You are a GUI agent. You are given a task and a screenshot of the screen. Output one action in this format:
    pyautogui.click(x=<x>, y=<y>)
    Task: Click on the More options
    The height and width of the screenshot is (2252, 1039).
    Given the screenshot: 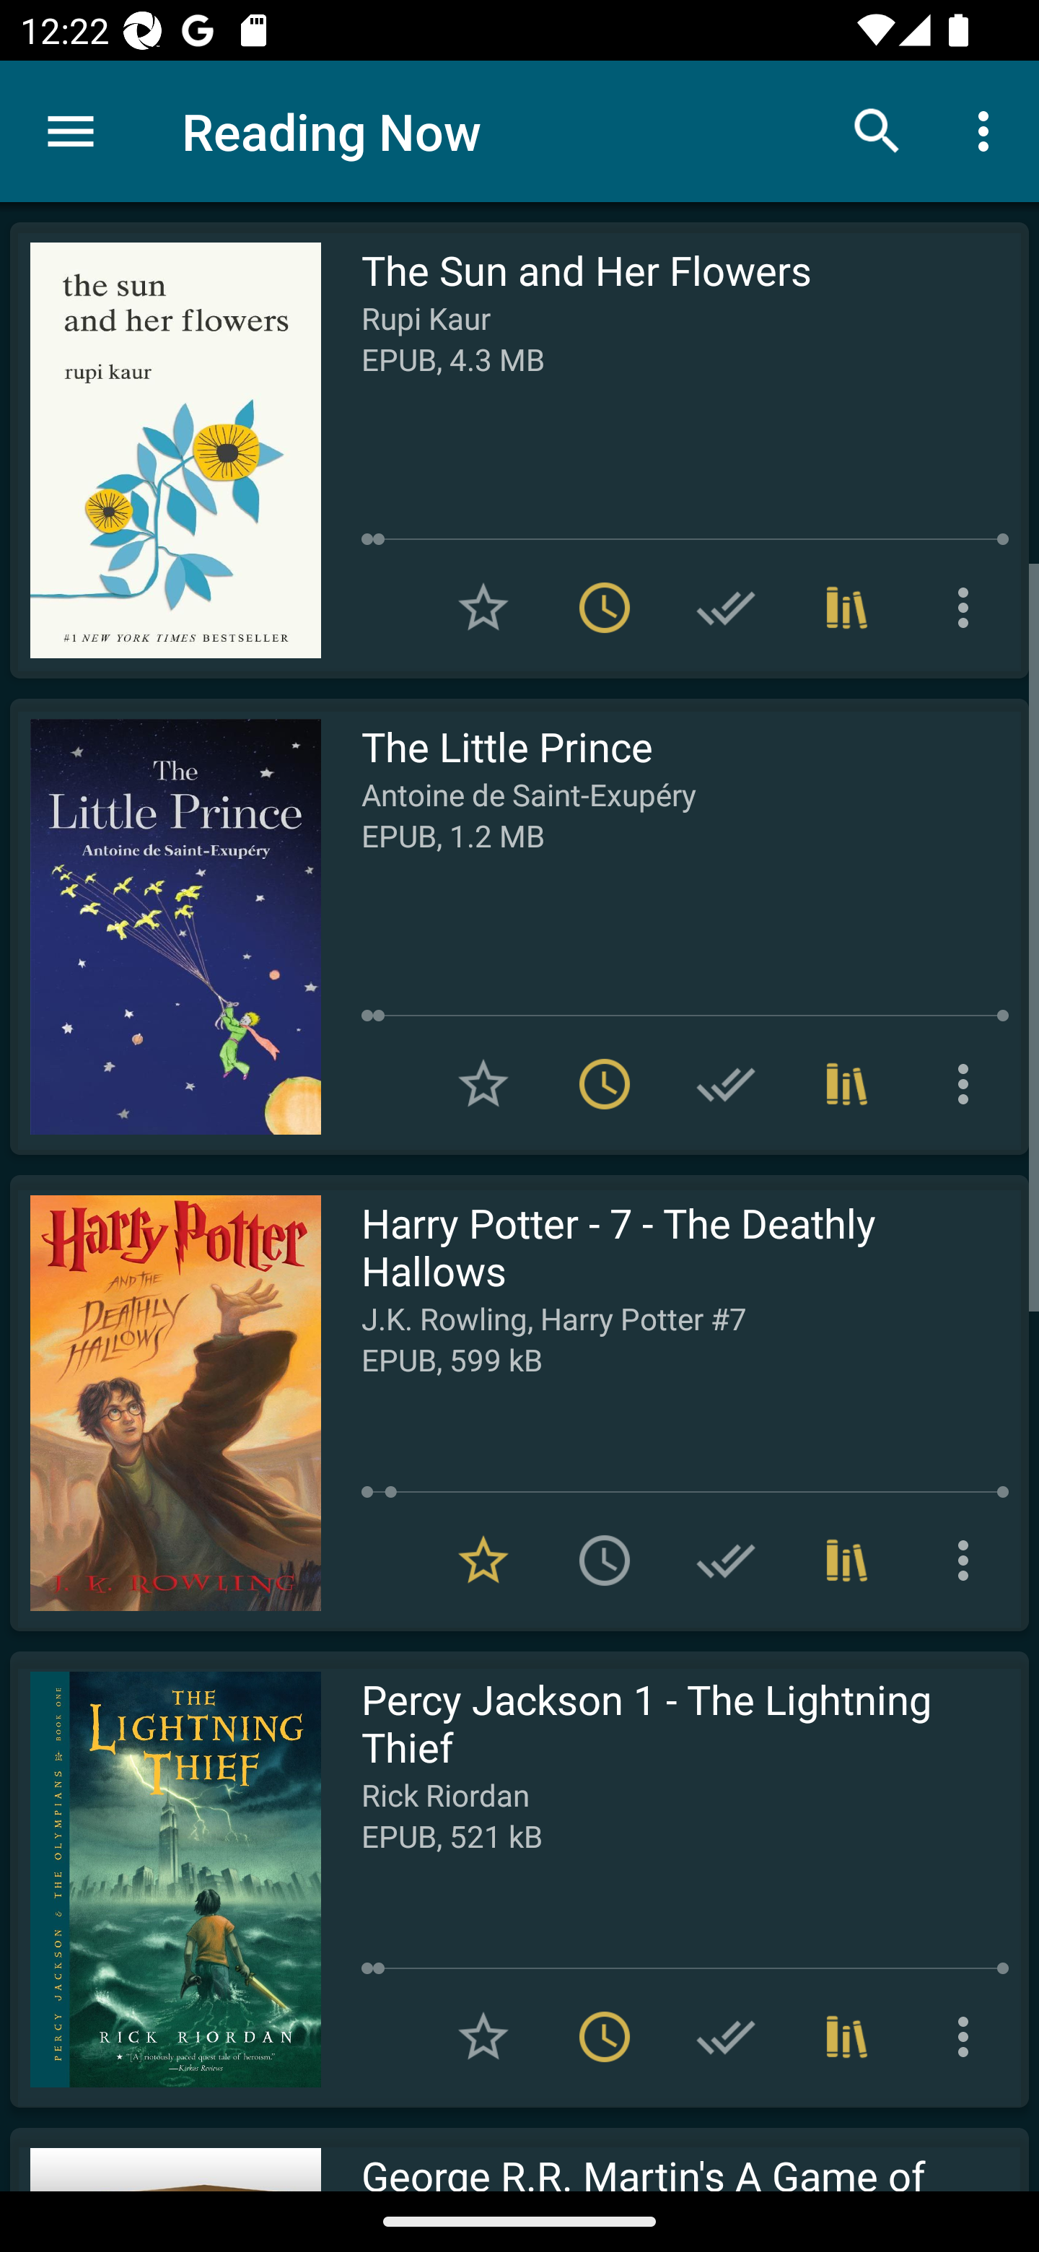 What is the action you would take?
    pyautogui.click(x=968, y=1083)
    